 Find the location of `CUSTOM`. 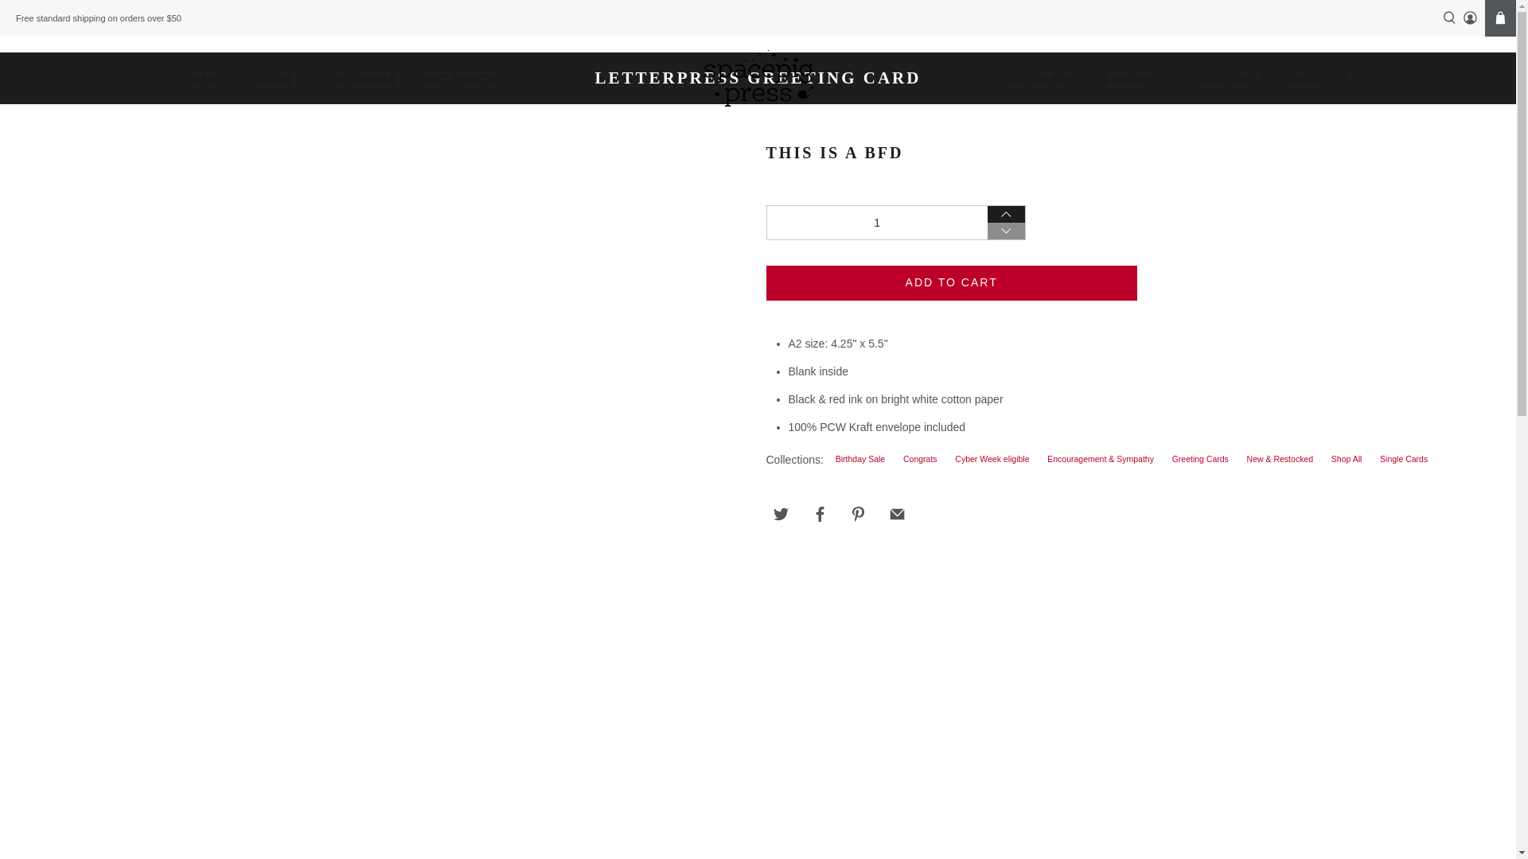

CUSTOM is located at coordinates (1229, 79).